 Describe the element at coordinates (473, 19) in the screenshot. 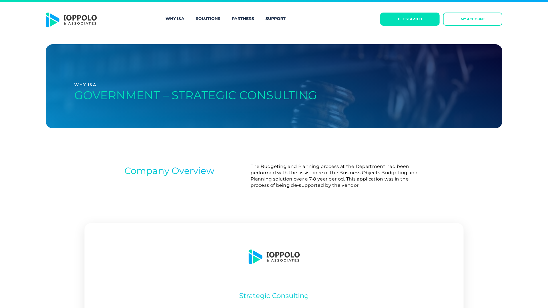

I see `MY ACCOUNT` at that location.